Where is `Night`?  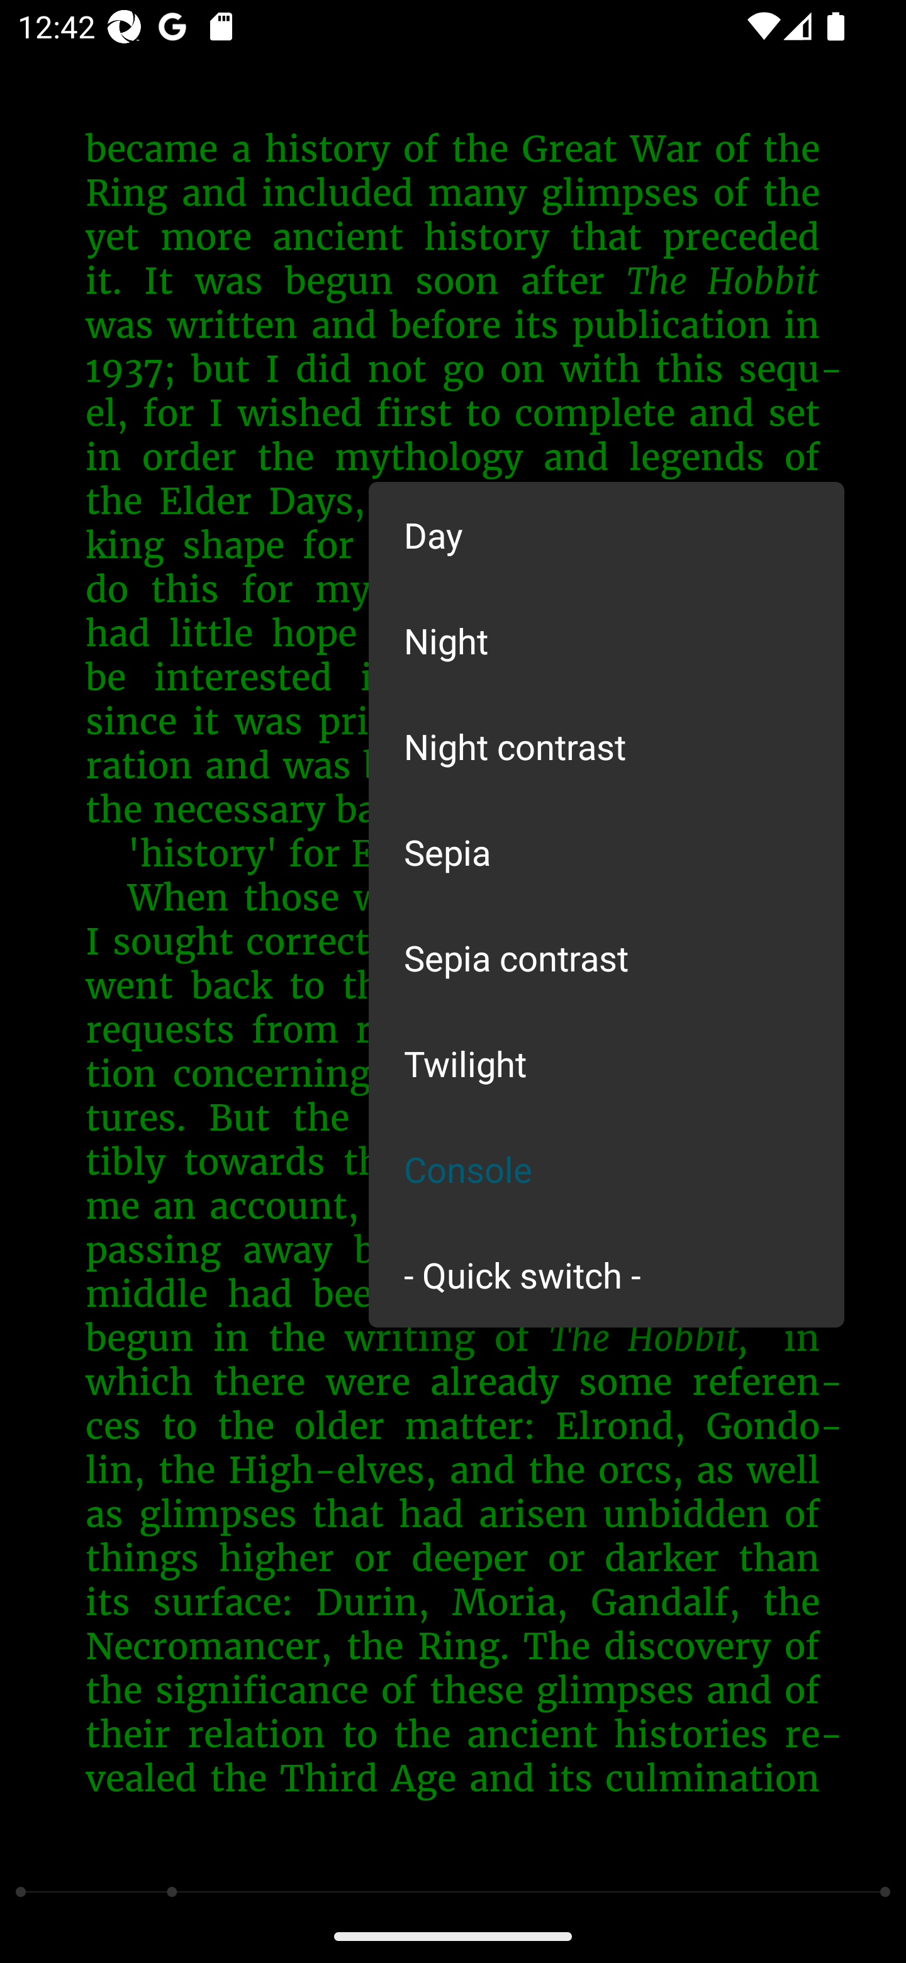 Night is located at coordinates (607, 639).